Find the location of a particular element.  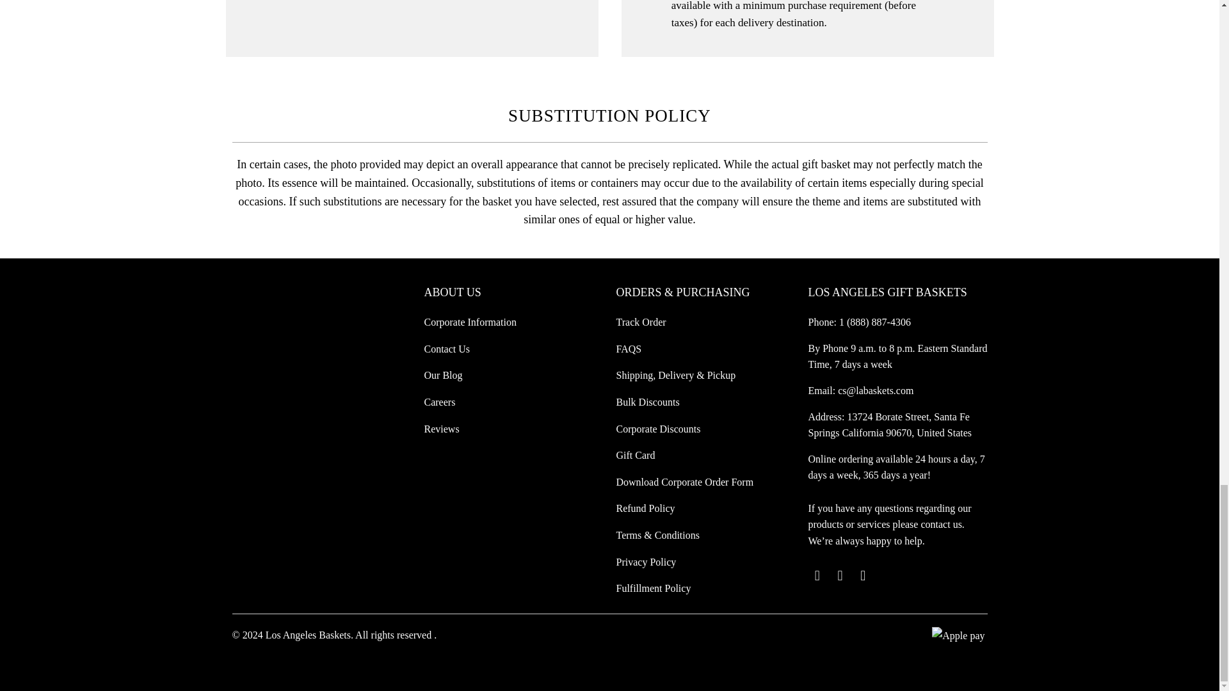

Los Angeles Baskets on Instagram is located at coordinates (863, 575).